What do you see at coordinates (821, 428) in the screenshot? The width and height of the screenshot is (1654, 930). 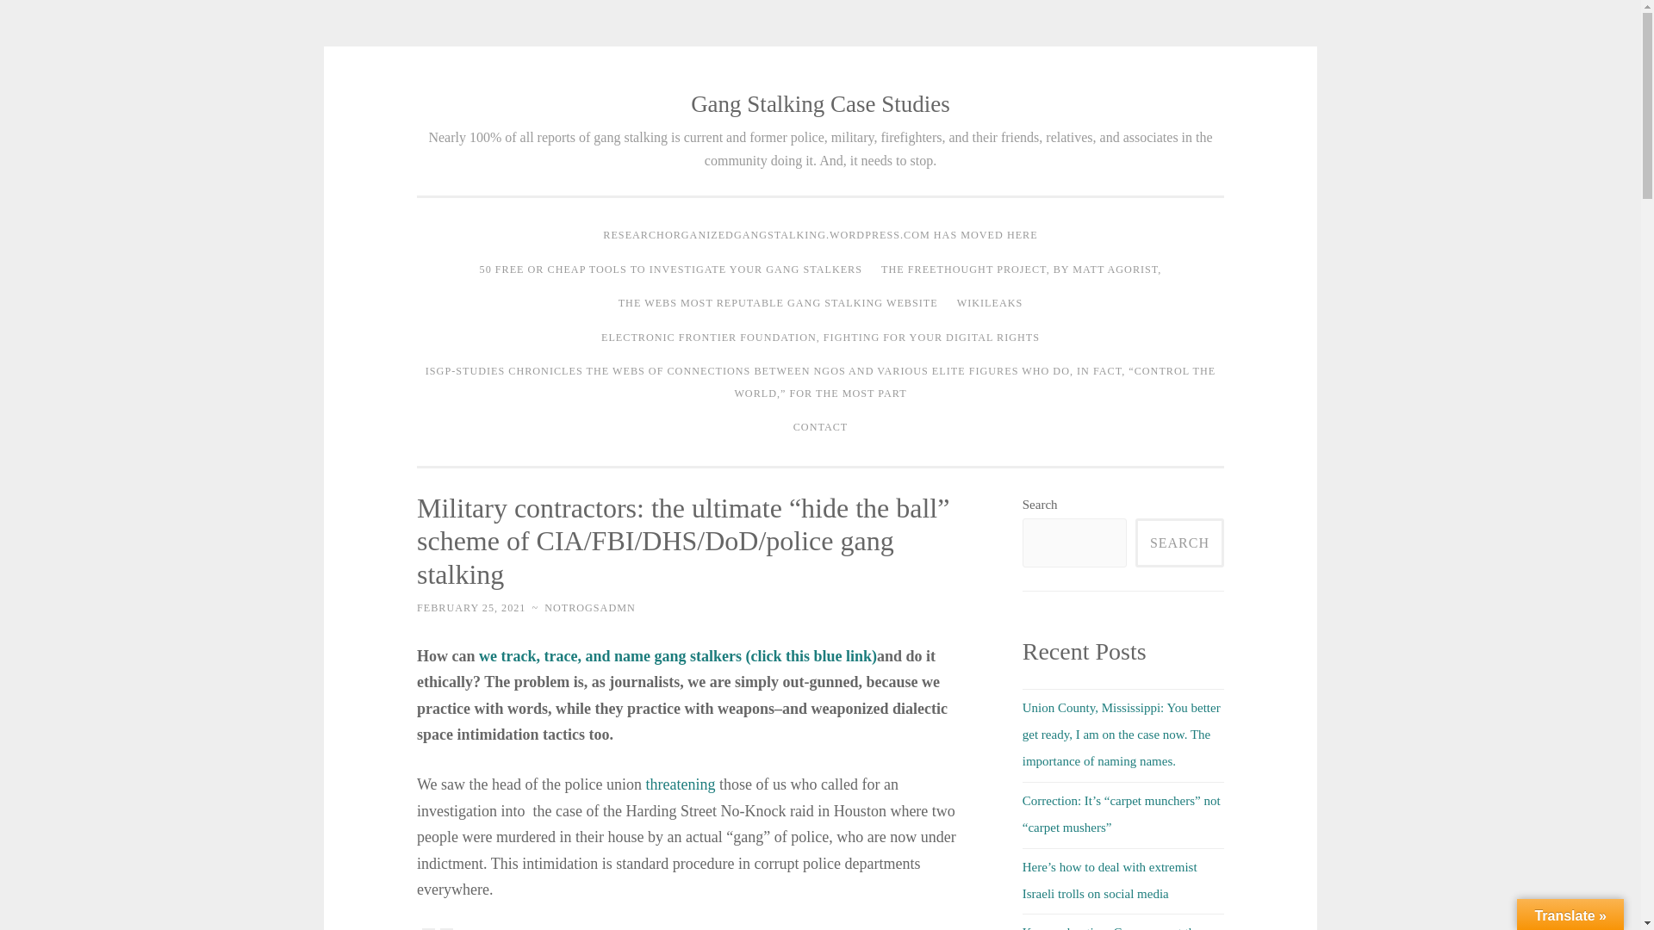 I see `CONTACT` at bounding box center [821, 428].